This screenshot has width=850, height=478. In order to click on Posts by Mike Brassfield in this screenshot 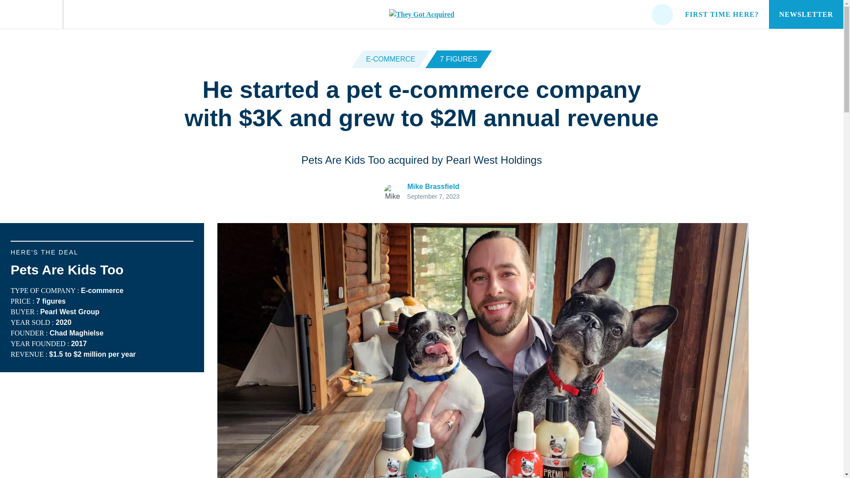, I will do `click(433, 186)`.